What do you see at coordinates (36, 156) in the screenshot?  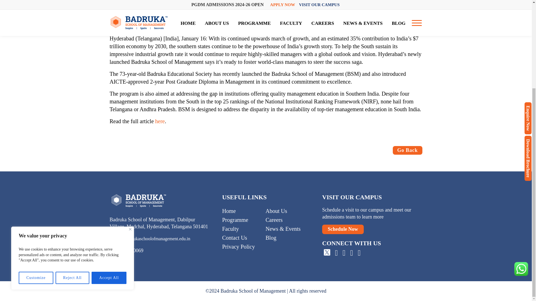 I see `Customize` at bounding box center [36, 156].